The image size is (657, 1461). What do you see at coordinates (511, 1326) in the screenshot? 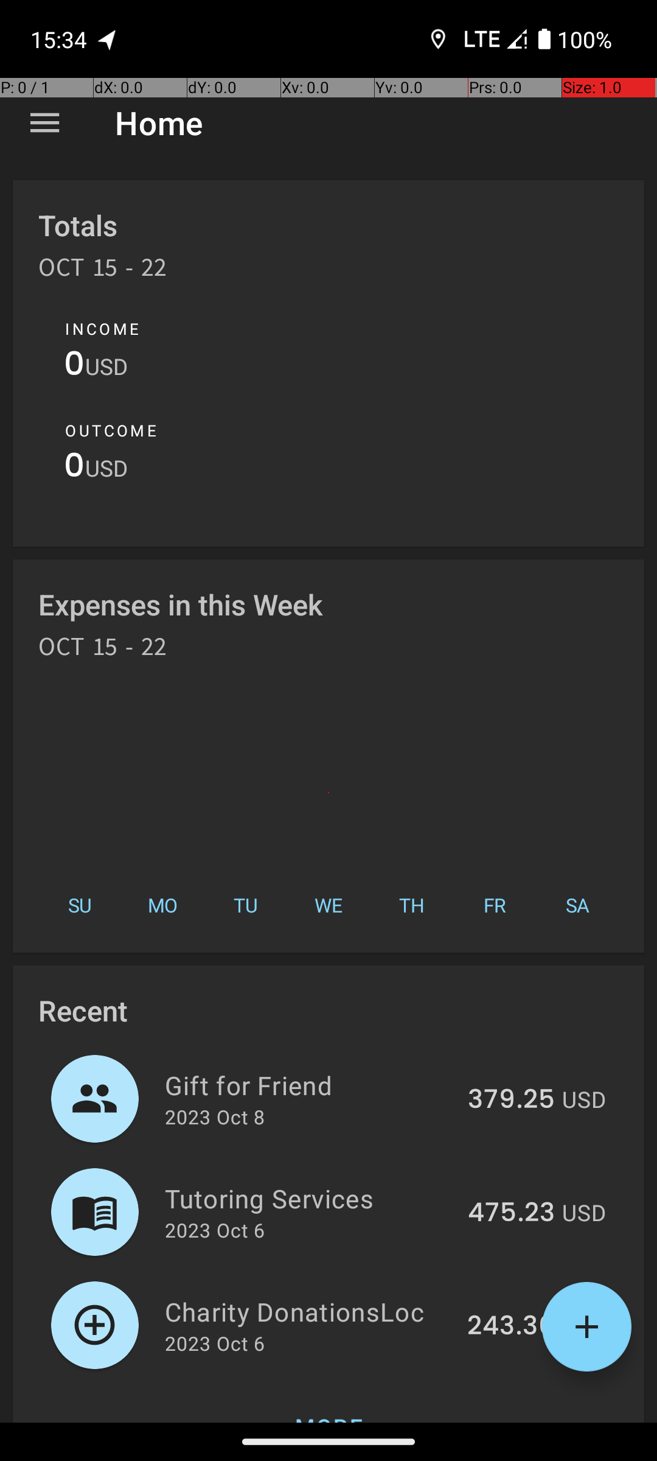
I see `243.36` at bounding box center [511, 1326].